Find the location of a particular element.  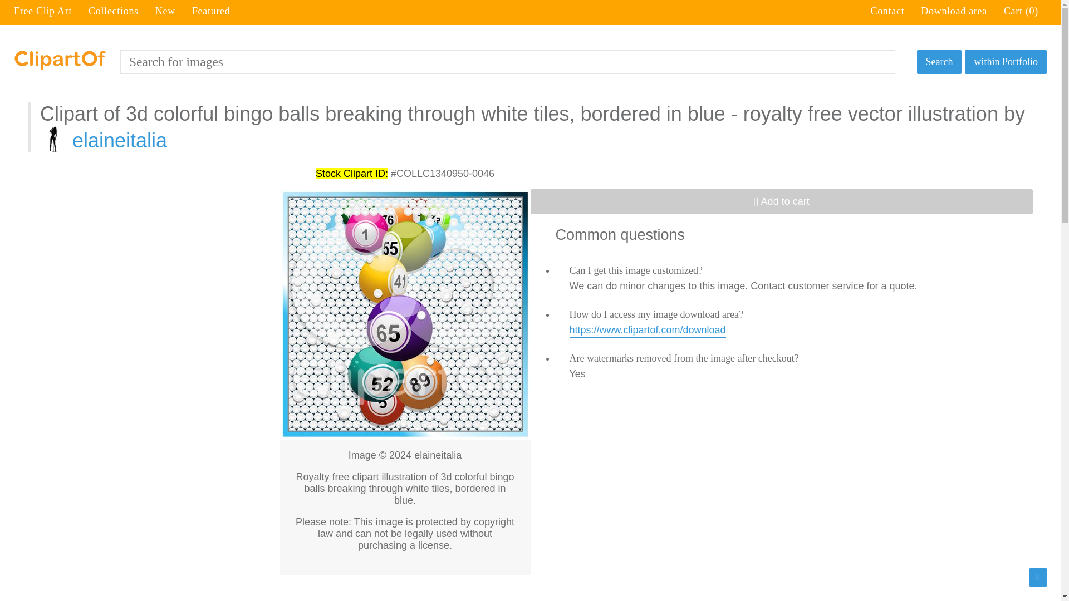

elaineitalia is located at coordinates (104, 140).